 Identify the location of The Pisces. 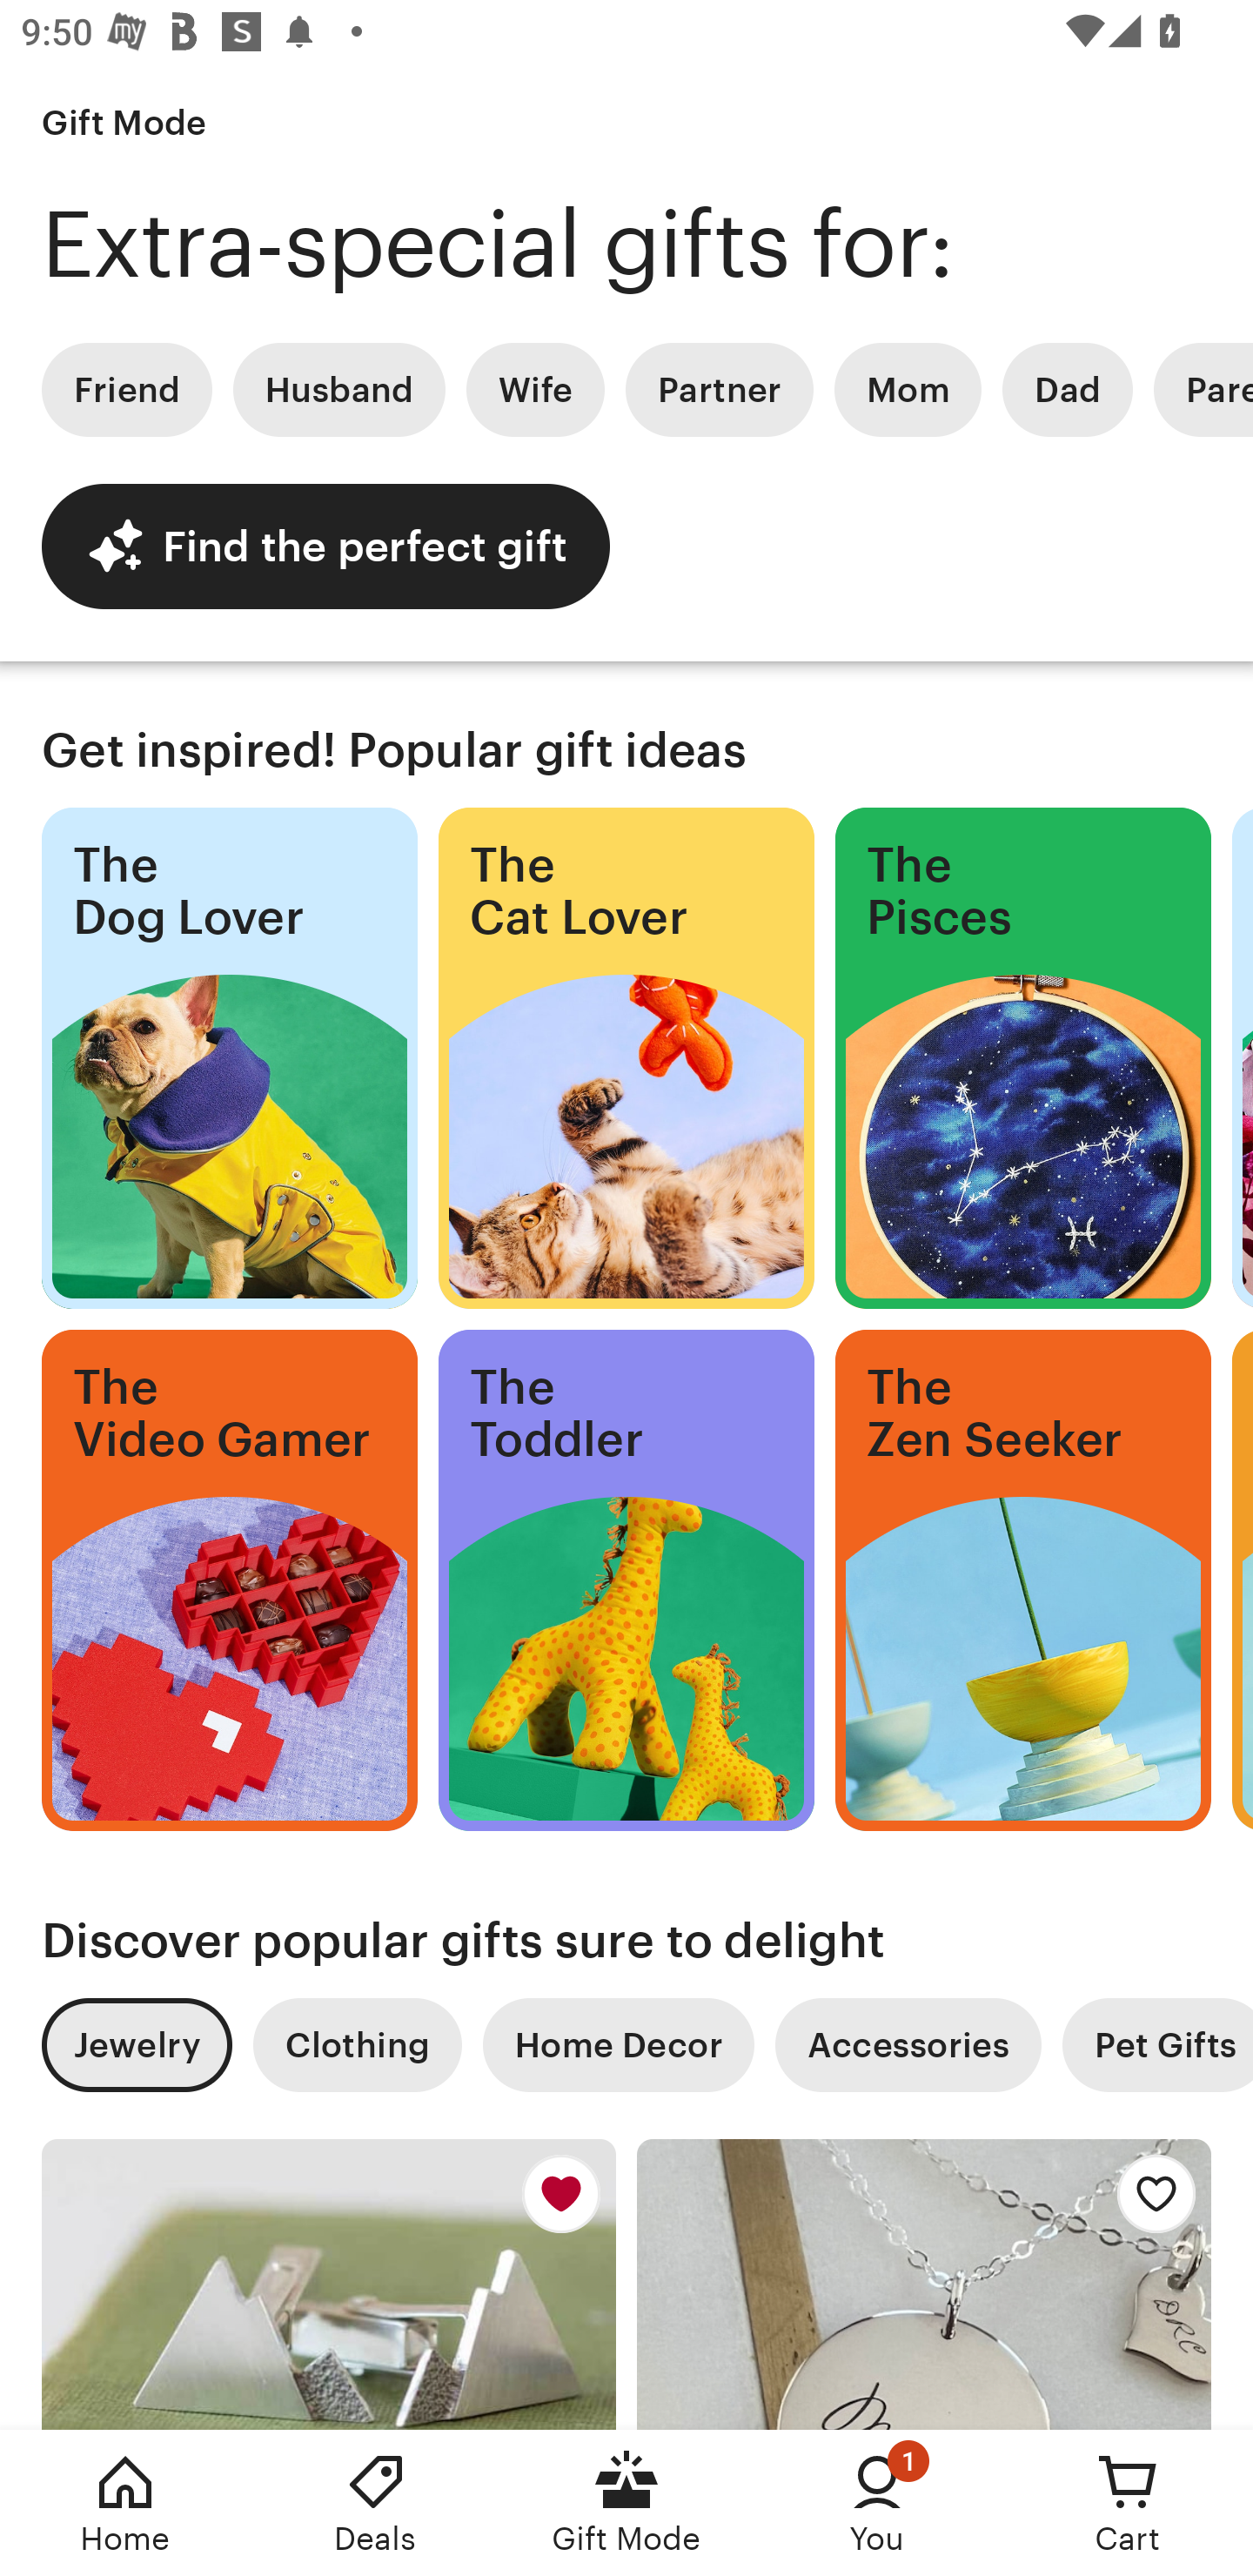
(1023, 1058).